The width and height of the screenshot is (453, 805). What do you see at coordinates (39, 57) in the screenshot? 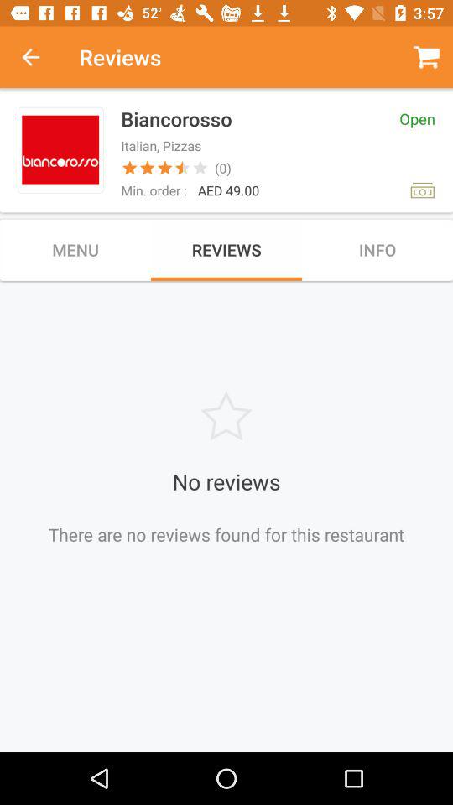
I see `select the item to the left of reviews icon` at bounding box center [39, 57].